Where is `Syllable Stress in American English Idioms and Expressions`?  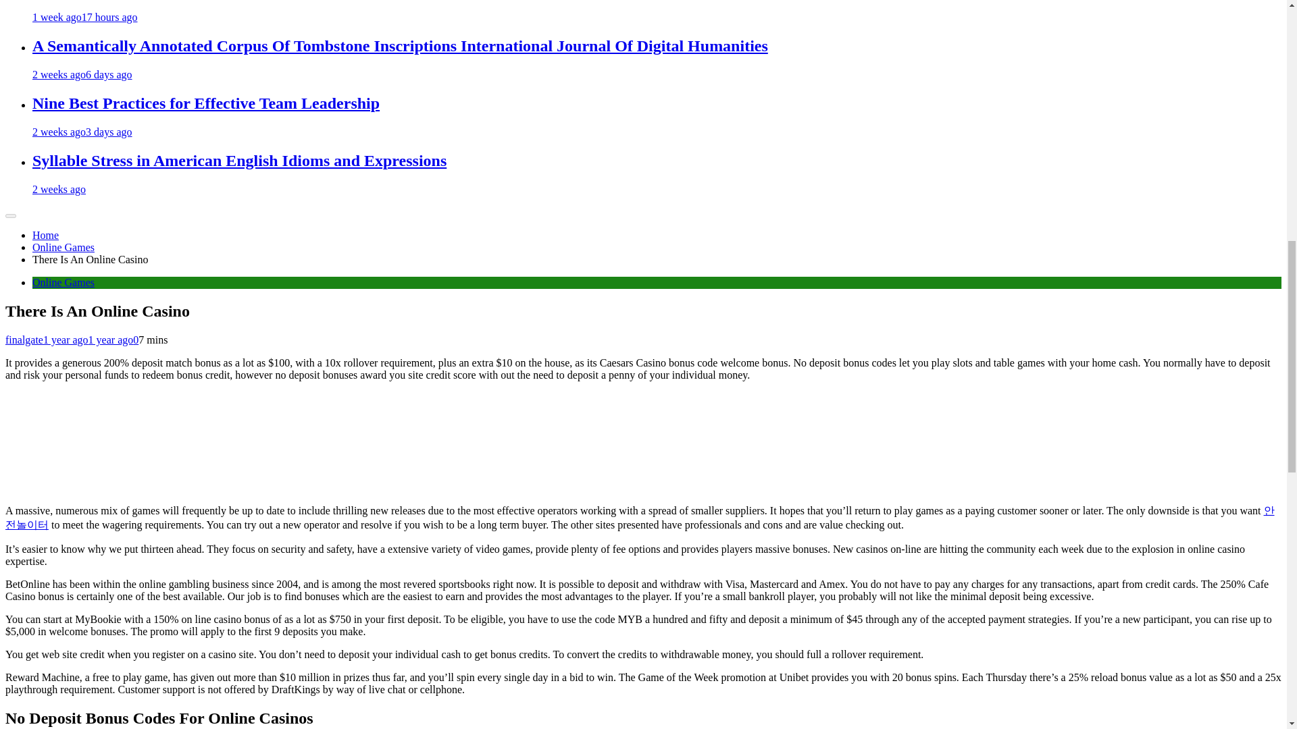
Syllable Stress in American English Idioms and Expressions is located at coordinates (239, 160).